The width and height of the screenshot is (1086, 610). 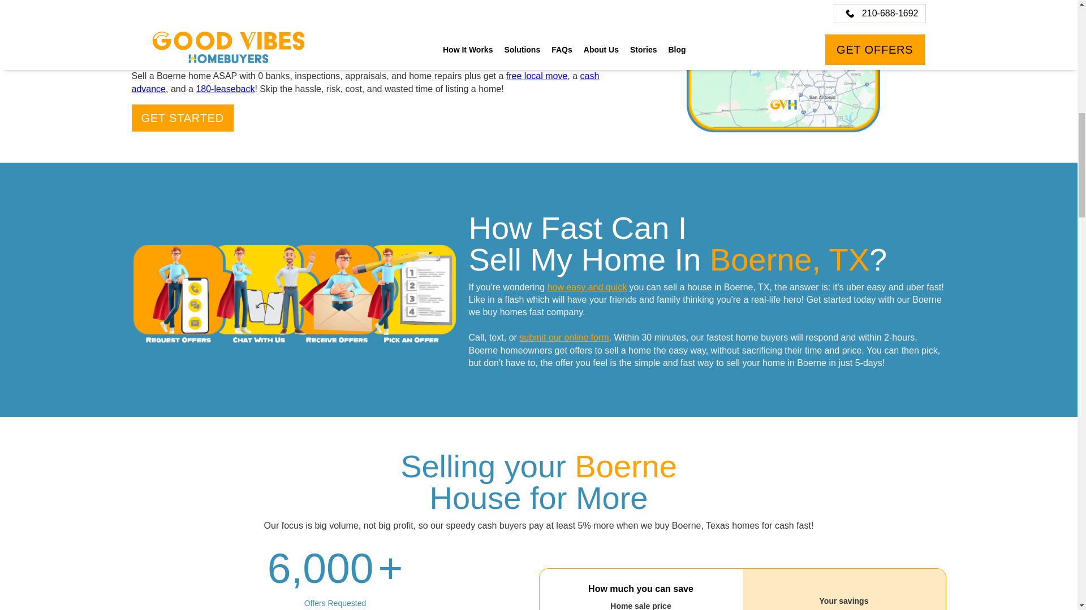 I want to click on submit our online form, so click(x=563, y=337).